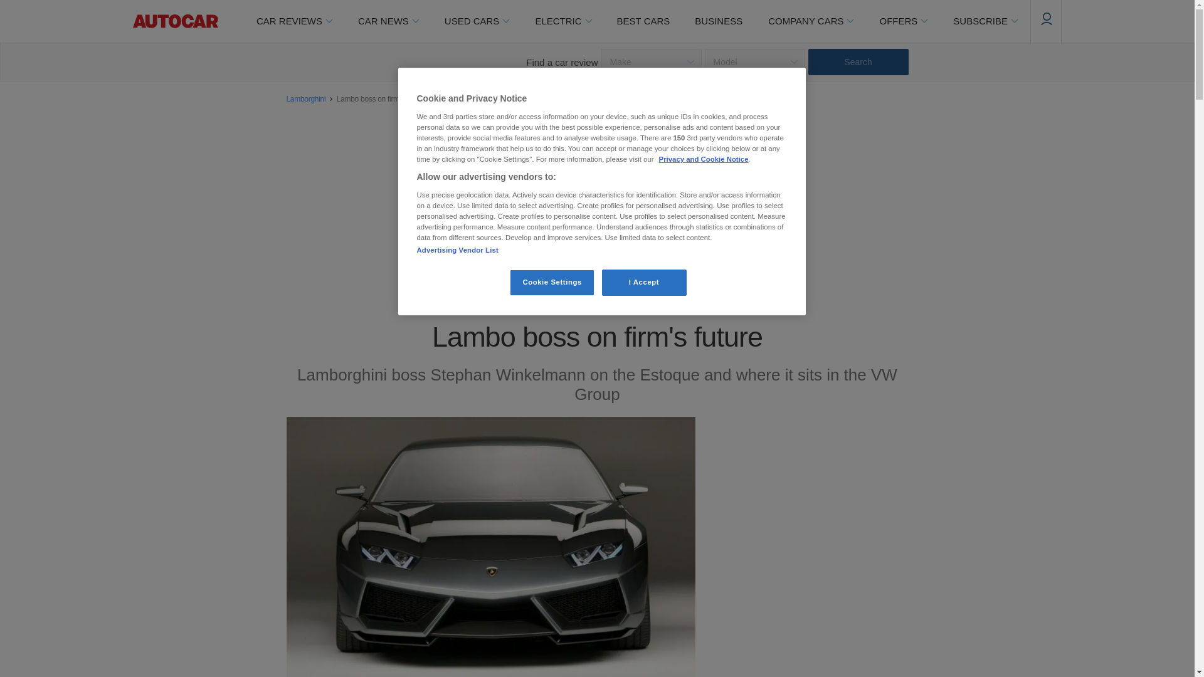 The height and width of the screenshot is (677, 1204). Describe the element at coordinates (477, 21) in the screenshot. I see `USED CARS` at that location.